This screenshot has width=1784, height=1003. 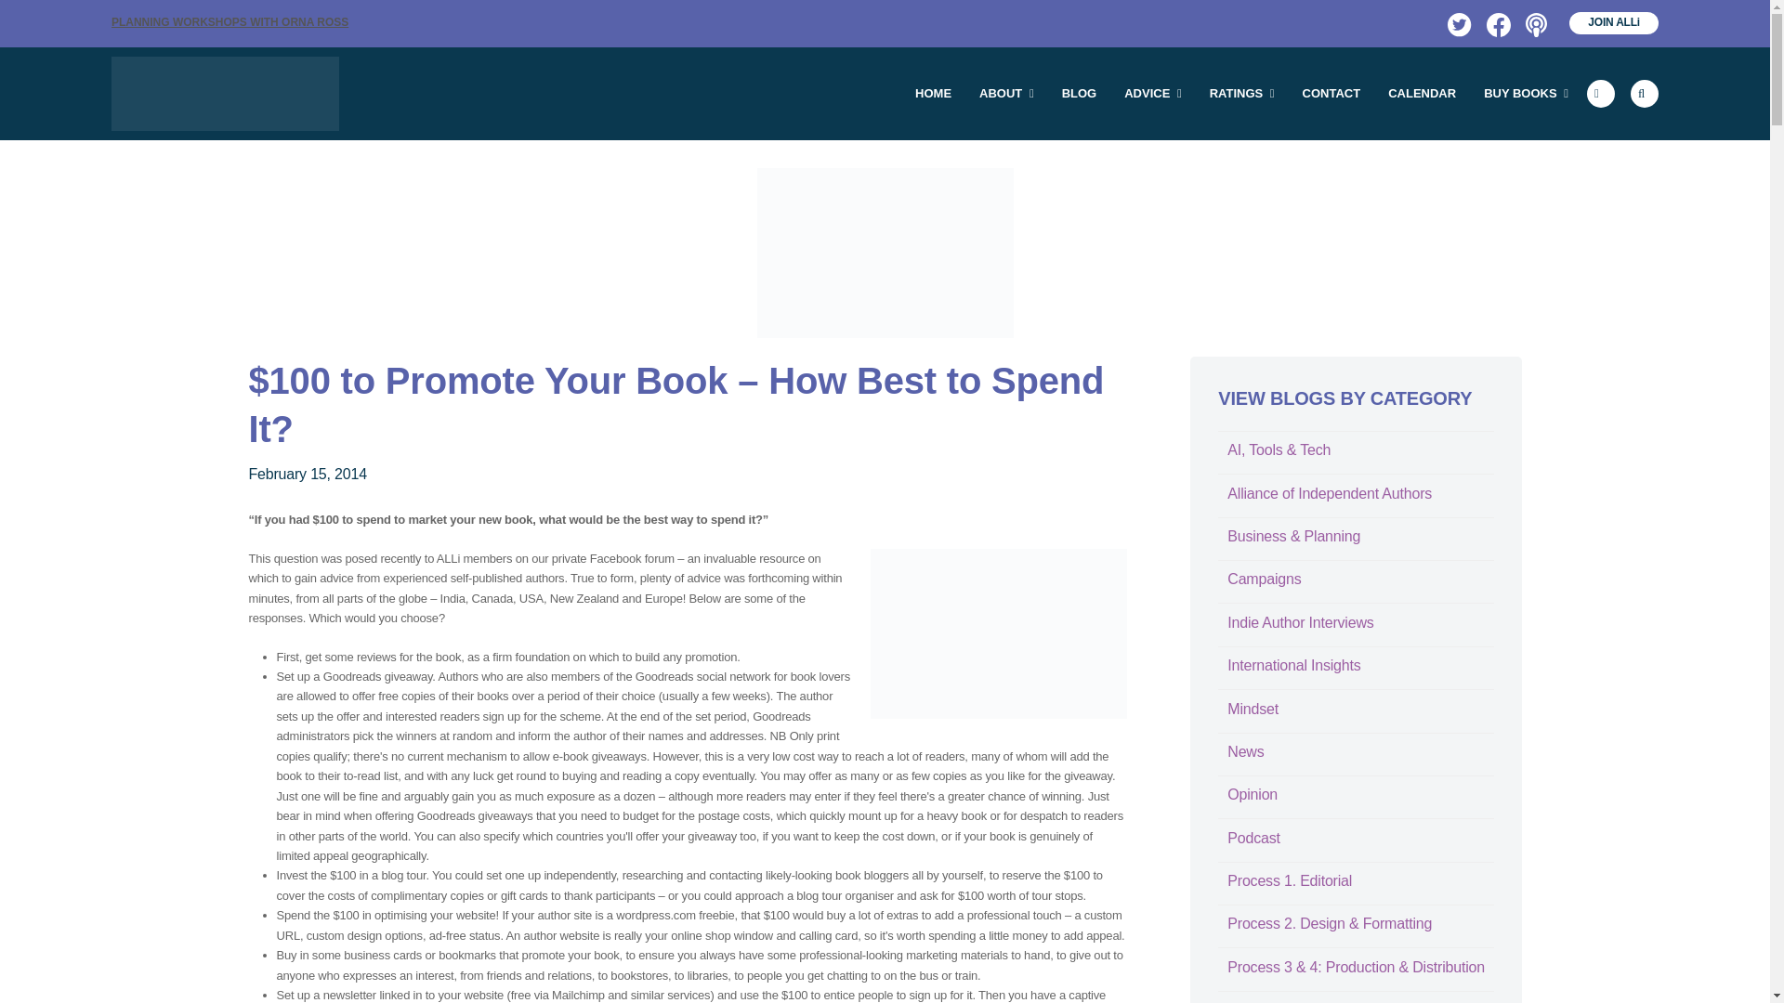 What do you see at coordinates (1526, 93) in the screenshot?
I see `BUY BOOKS` at bounding box center [1526, 93].